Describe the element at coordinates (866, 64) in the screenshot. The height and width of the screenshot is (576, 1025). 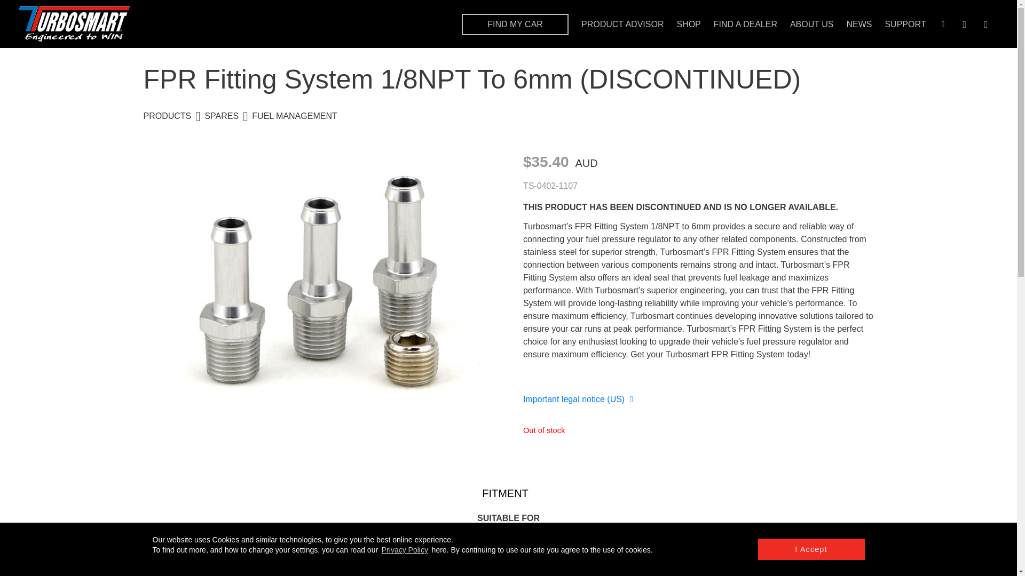
I see `Search` at that location.